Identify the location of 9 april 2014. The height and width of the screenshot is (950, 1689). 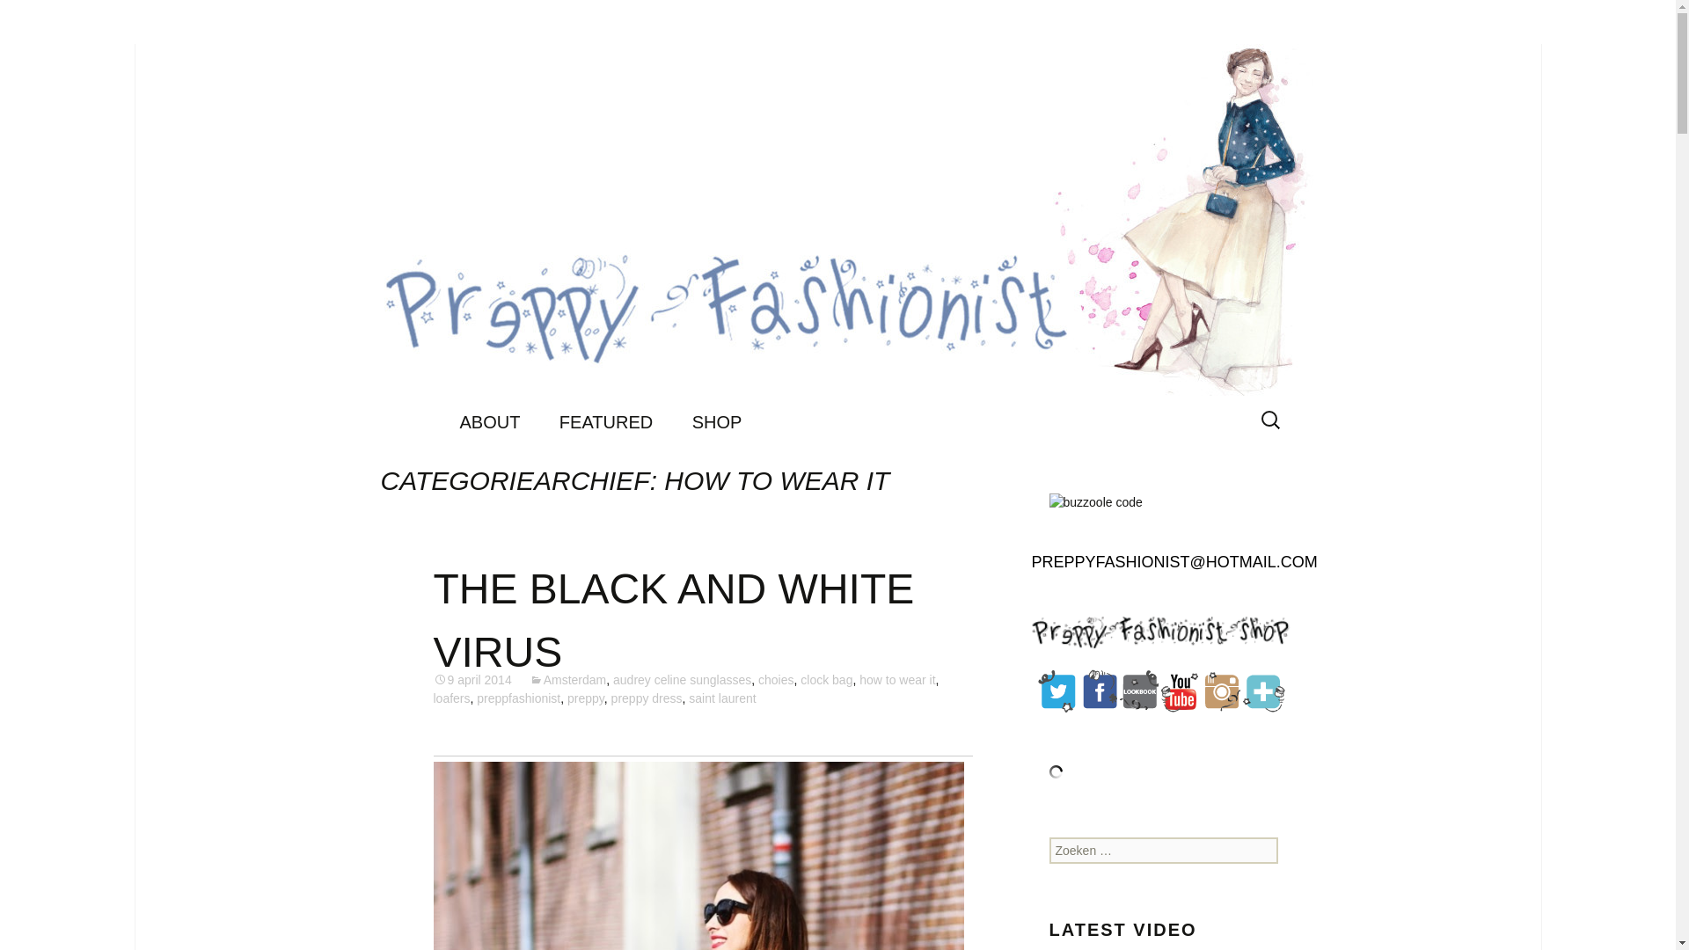
(472, 679).